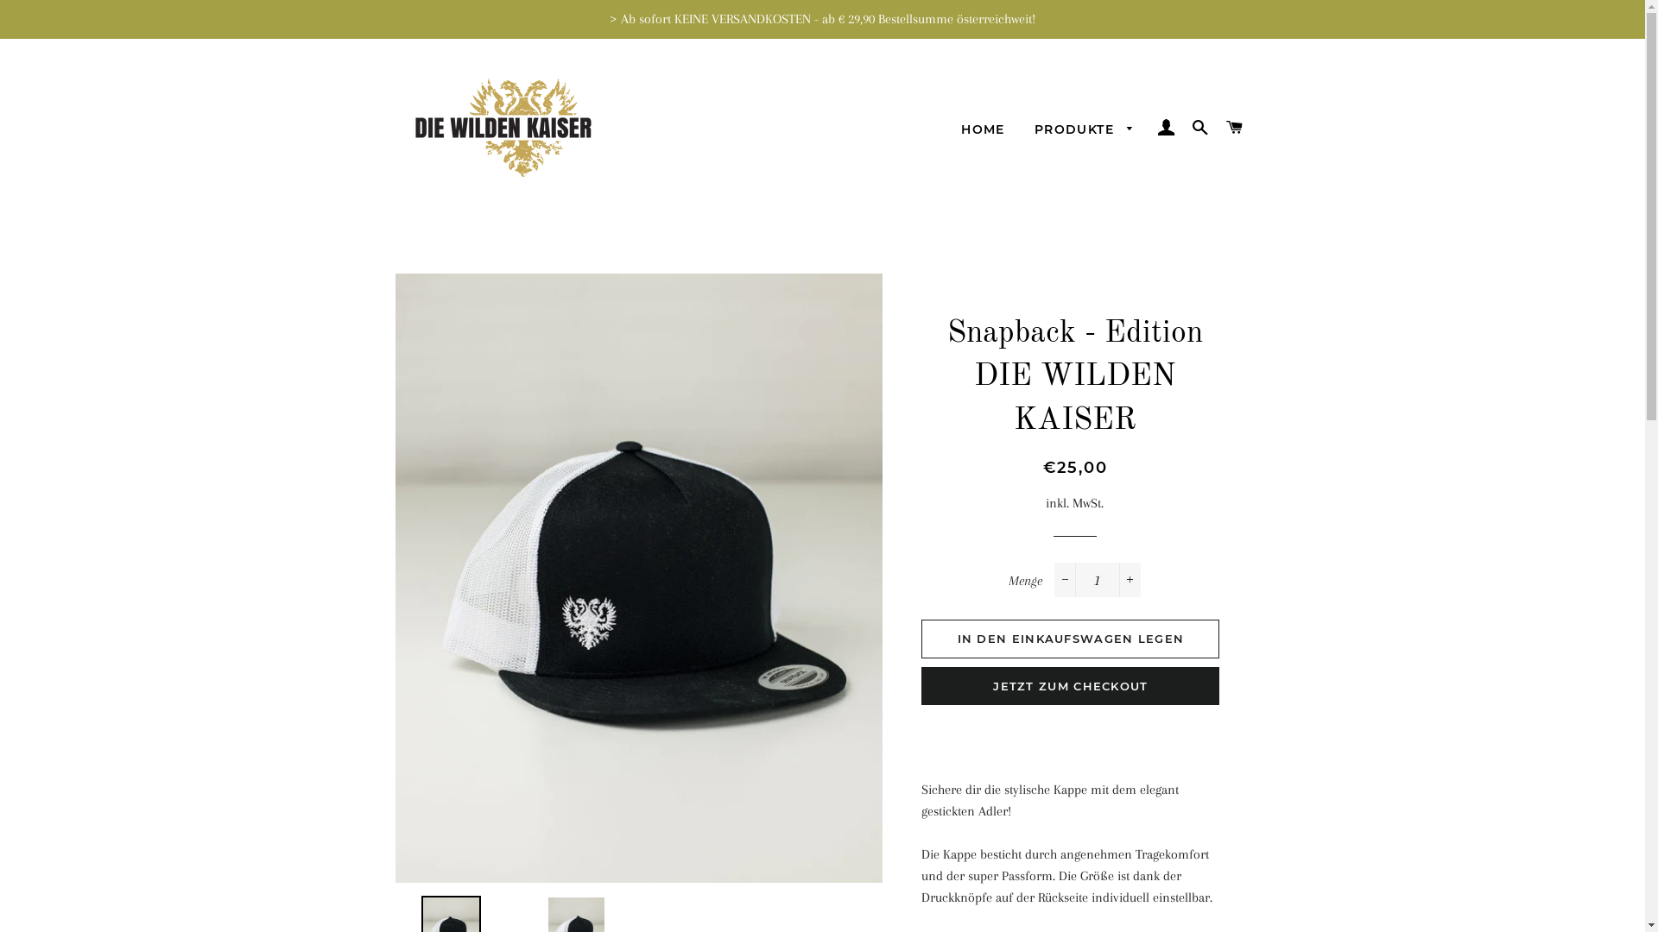 Image resolution: width=1658 pixels, height=932 pixels. Describe the element at coordinates (1130, 580) in the screenshot. I see `+` at that location.